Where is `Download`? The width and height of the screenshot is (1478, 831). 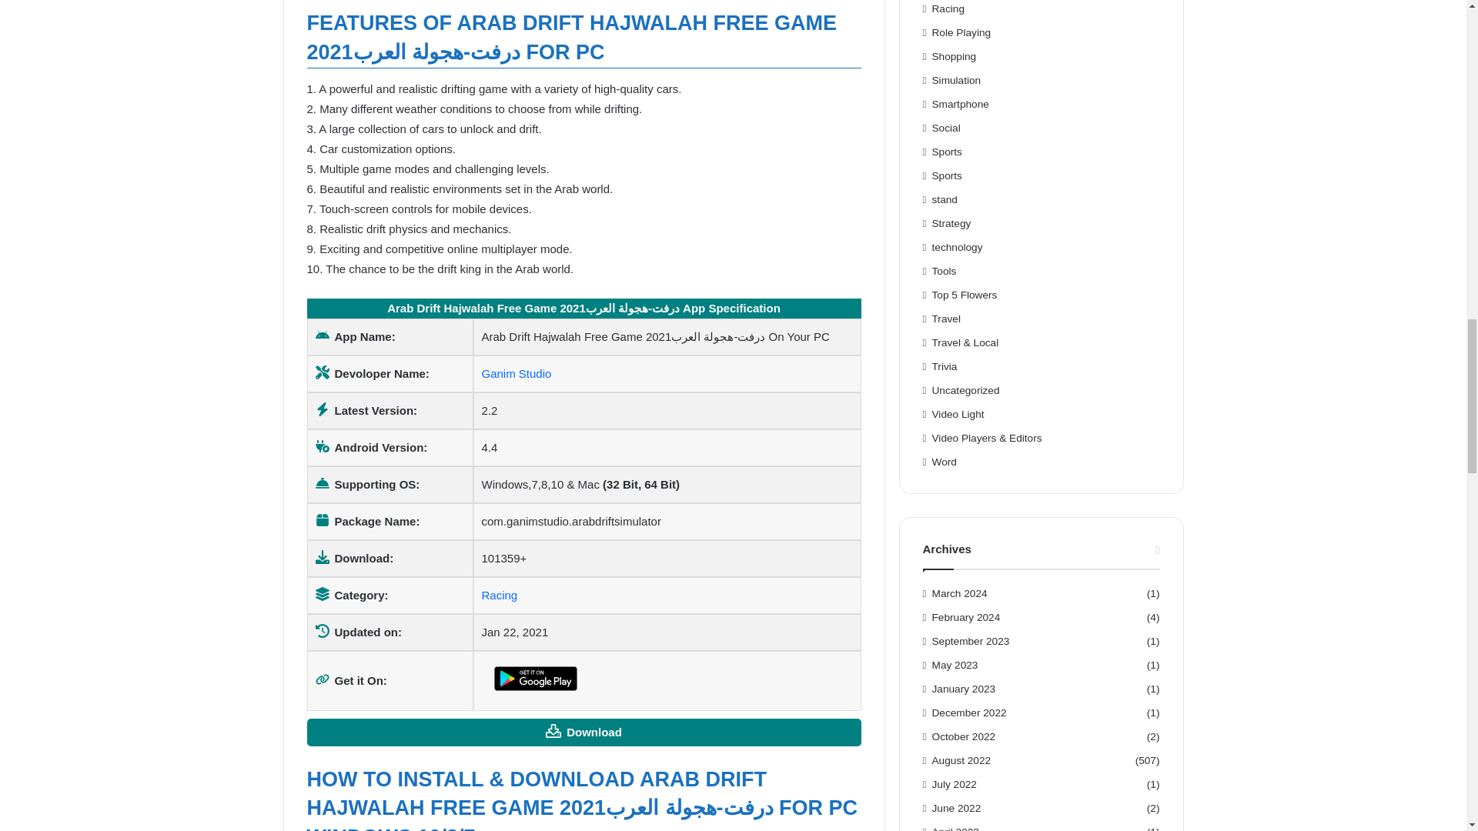
Download is located at coordinates (583, 733).